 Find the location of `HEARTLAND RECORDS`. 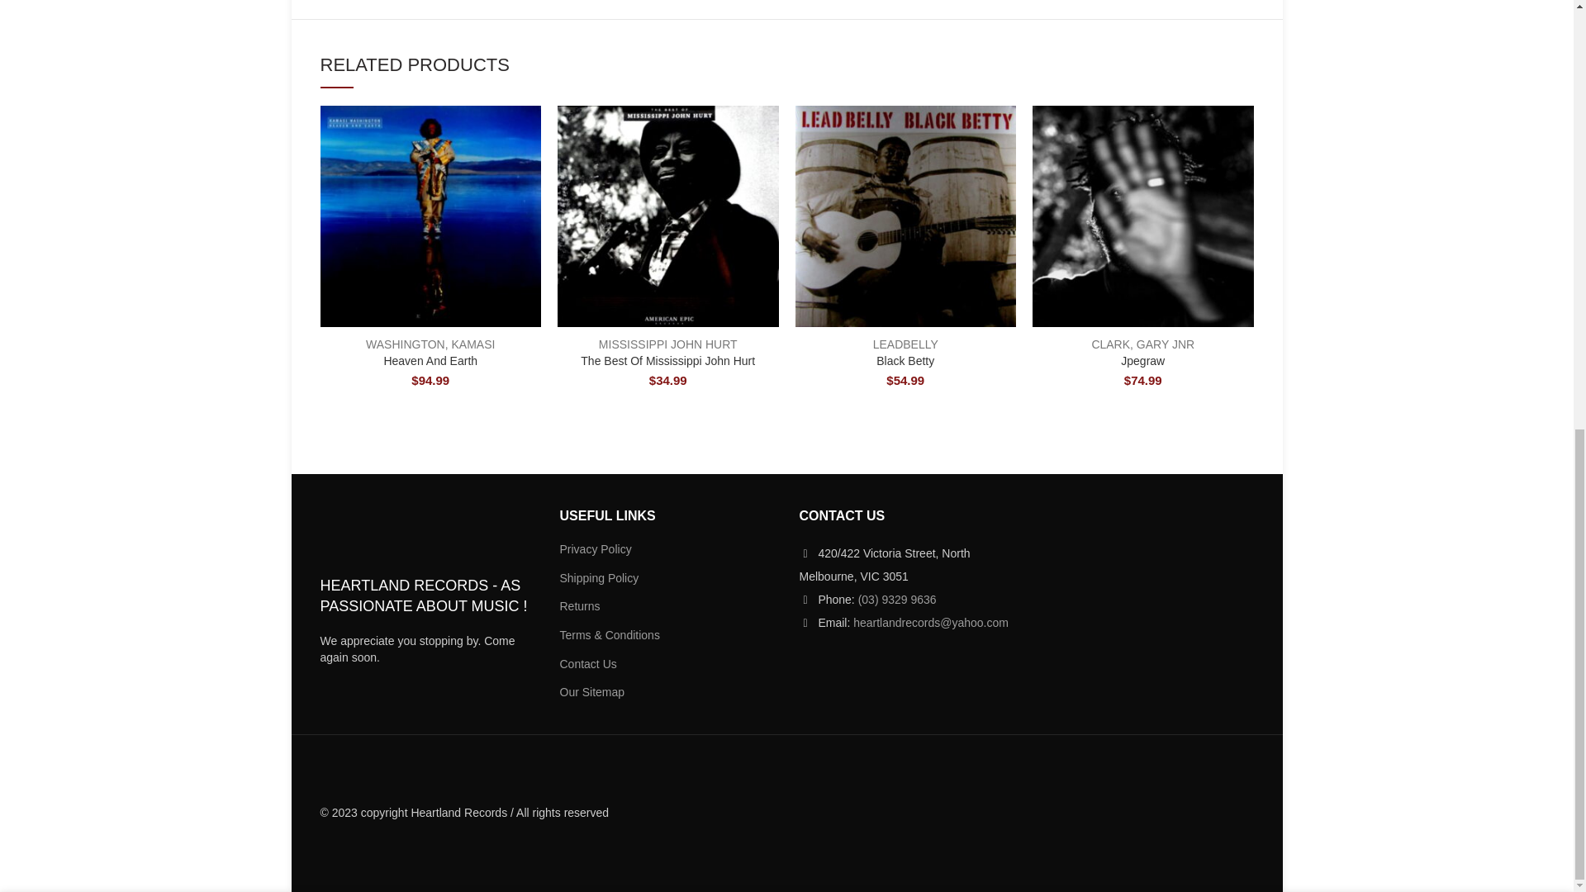

HEARTLAND RECORDS is located at coordinates (406, 534).